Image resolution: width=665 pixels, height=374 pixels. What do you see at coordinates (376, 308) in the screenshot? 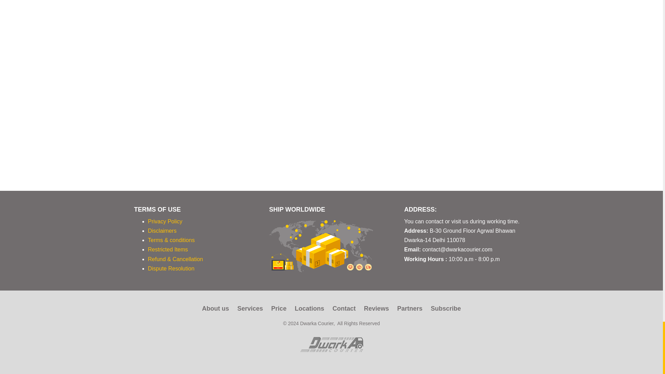
I see `Reviews` at bounding box center [376, 308].